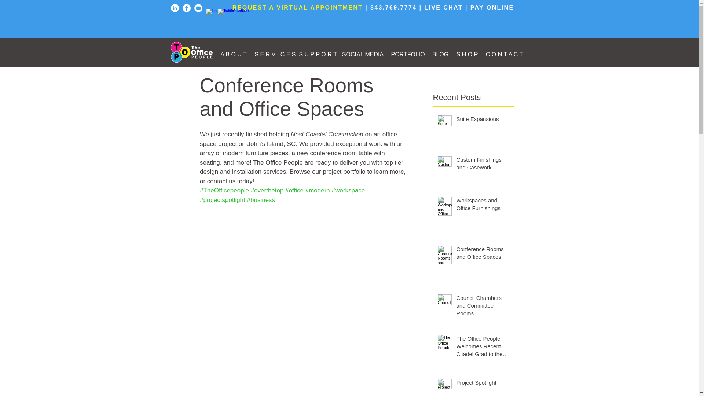  I want to click on BLOG, so click(445, 54).